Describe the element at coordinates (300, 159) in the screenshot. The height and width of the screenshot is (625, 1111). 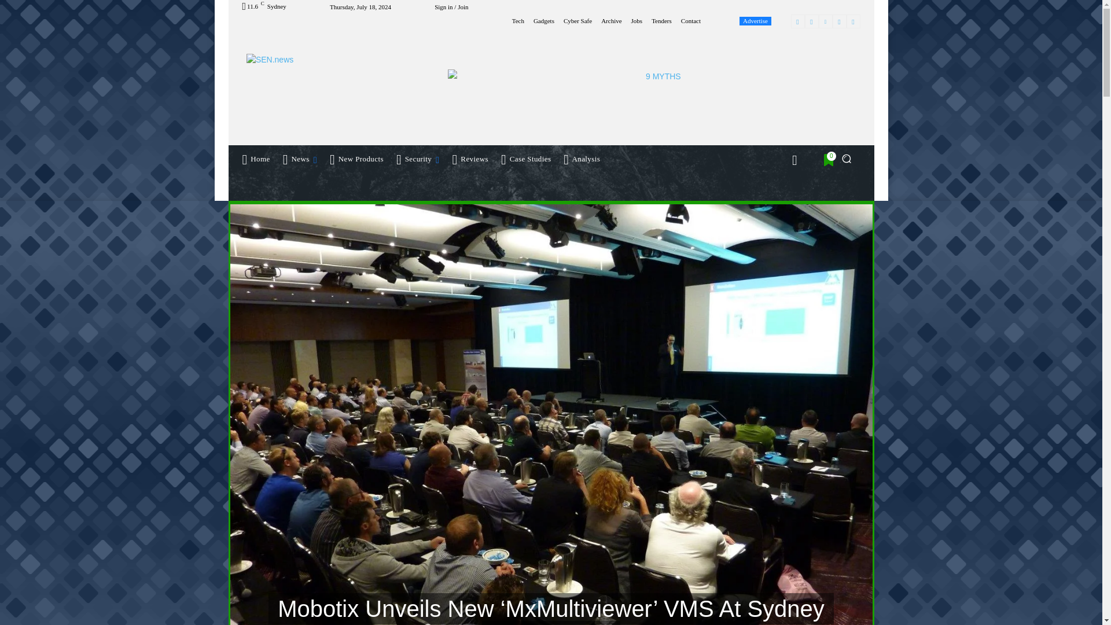
I see `News` at that location.